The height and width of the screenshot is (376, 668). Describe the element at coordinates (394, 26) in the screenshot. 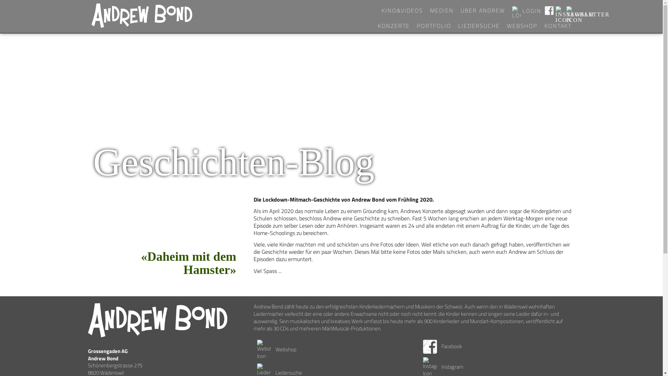

I see `KONZERTE` at that location.